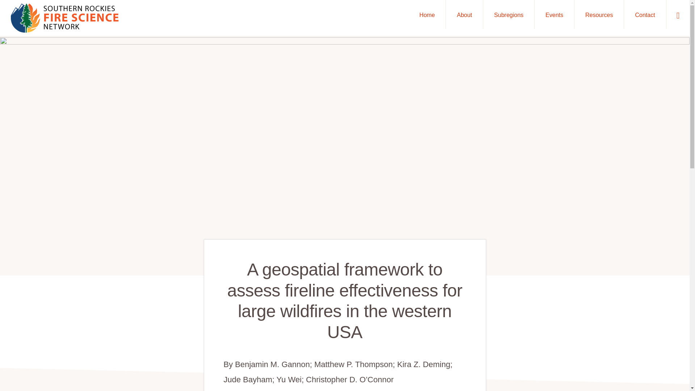 This screenshot has height=391, width=695. What do you see at coordinates (167, 301) in the screenshot?
I see `our newsletter` at bounding box center [167, 301].